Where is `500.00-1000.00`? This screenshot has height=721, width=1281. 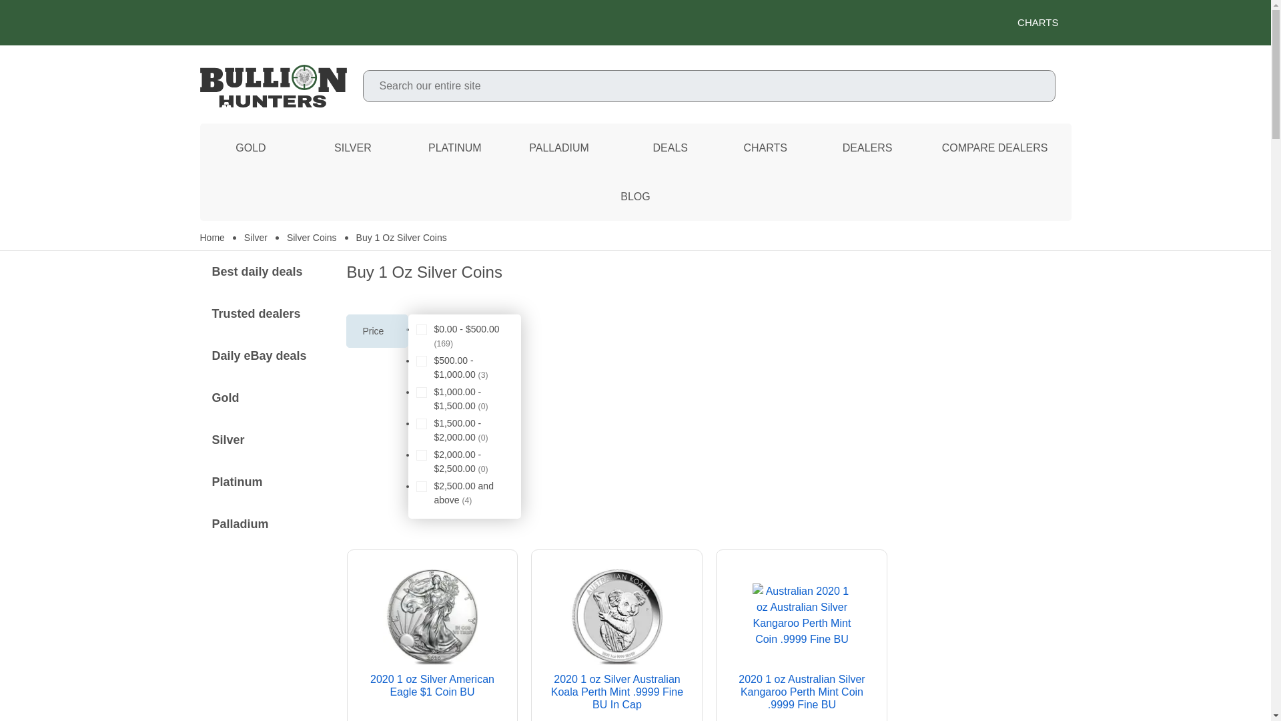
500.00-1000.00 is located at coordinates (422, 360).